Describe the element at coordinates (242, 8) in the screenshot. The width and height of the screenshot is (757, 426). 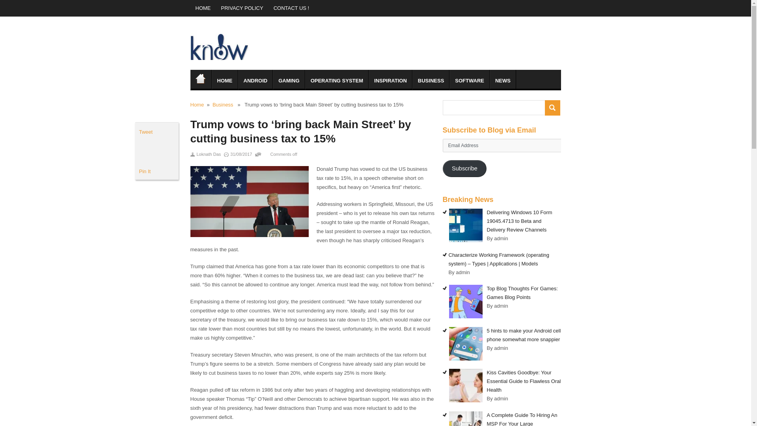
I see `PRIVACY POLICY` at that location.